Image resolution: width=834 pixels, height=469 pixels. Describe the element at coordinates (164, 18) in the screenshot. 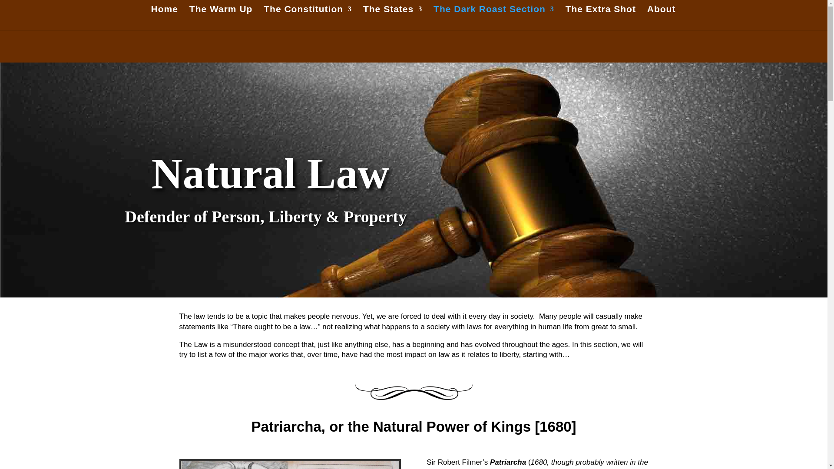

I see `Home` at that location.